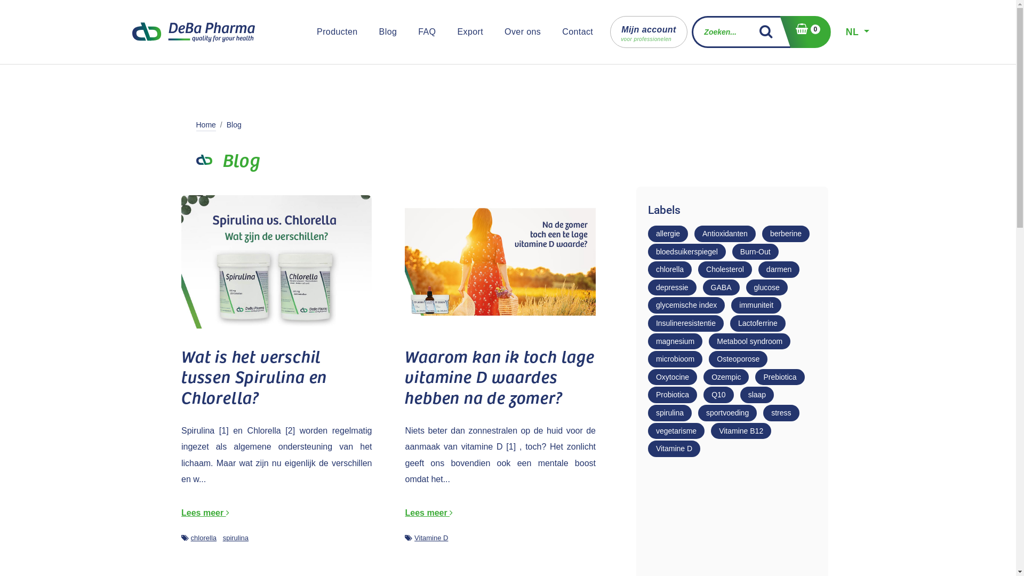  Describe the element at coordinates (721, 288) in the screenshot. I see `GABA` at that location.